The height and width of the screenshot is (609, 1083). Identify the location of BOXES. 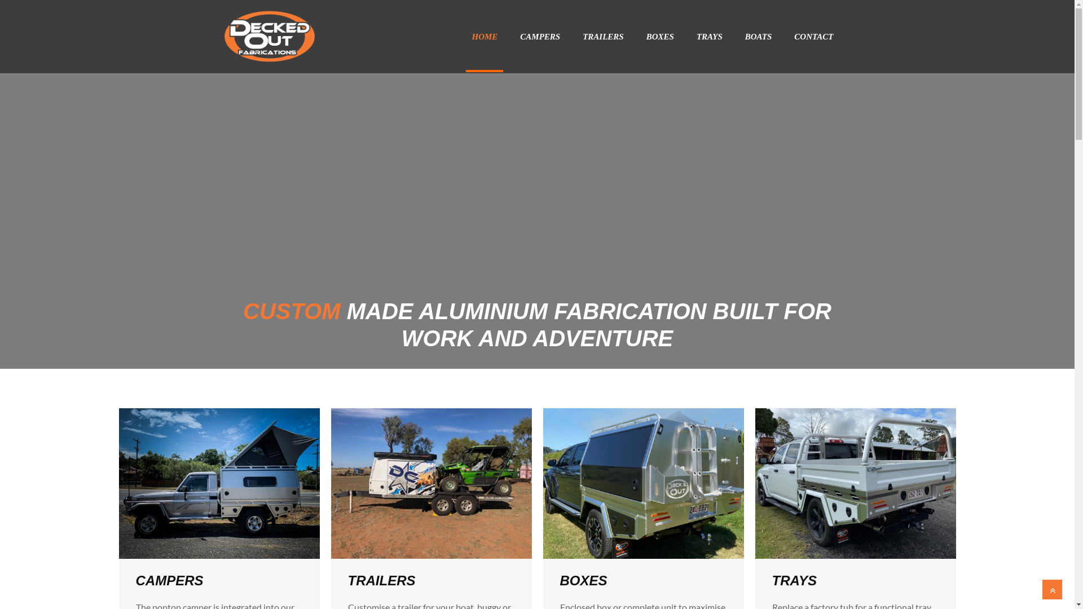
(660, 37).